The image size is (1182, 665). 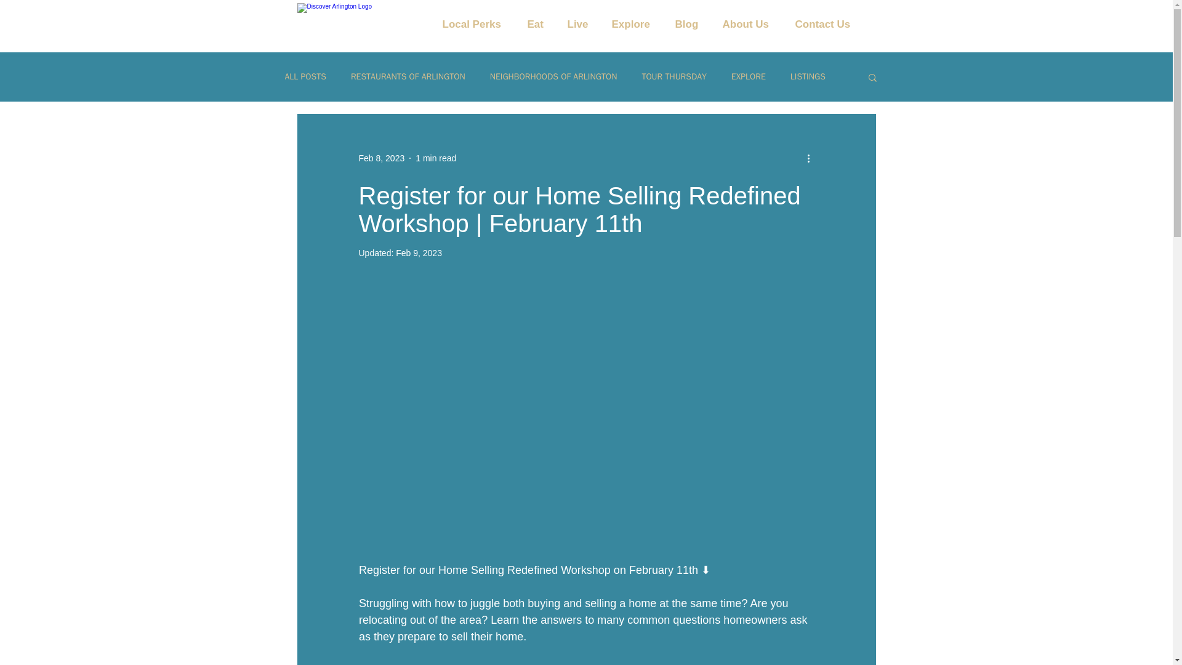 I want to click on 1 min read, so click(x=436, y=158).